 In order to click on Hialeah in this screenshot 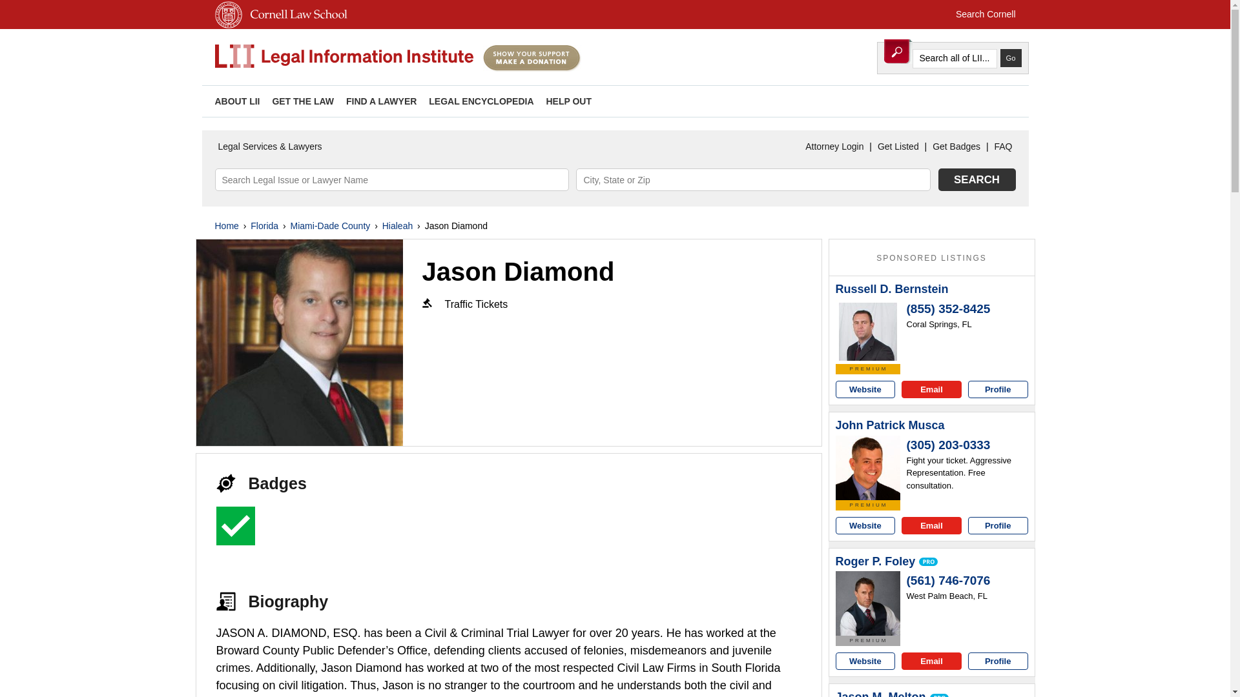, I will do `click(397, 226)`.